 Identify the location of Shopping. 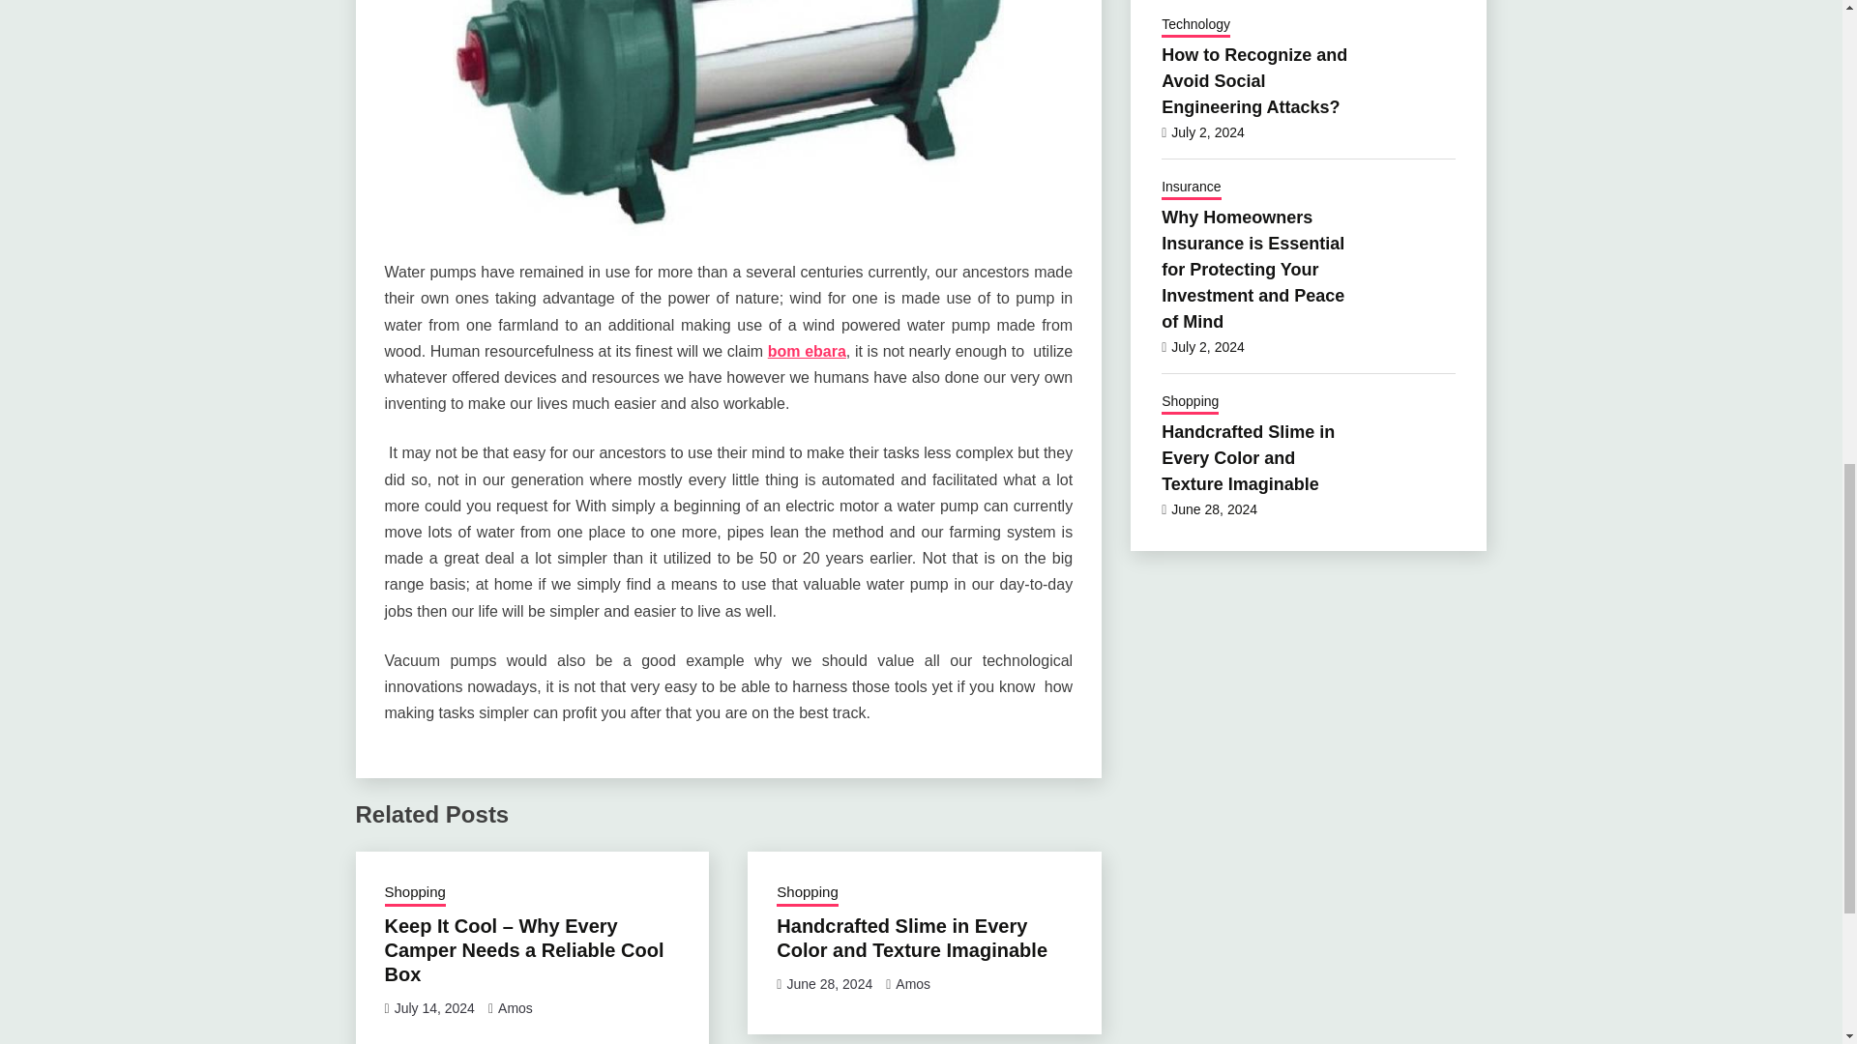
(807, 893).